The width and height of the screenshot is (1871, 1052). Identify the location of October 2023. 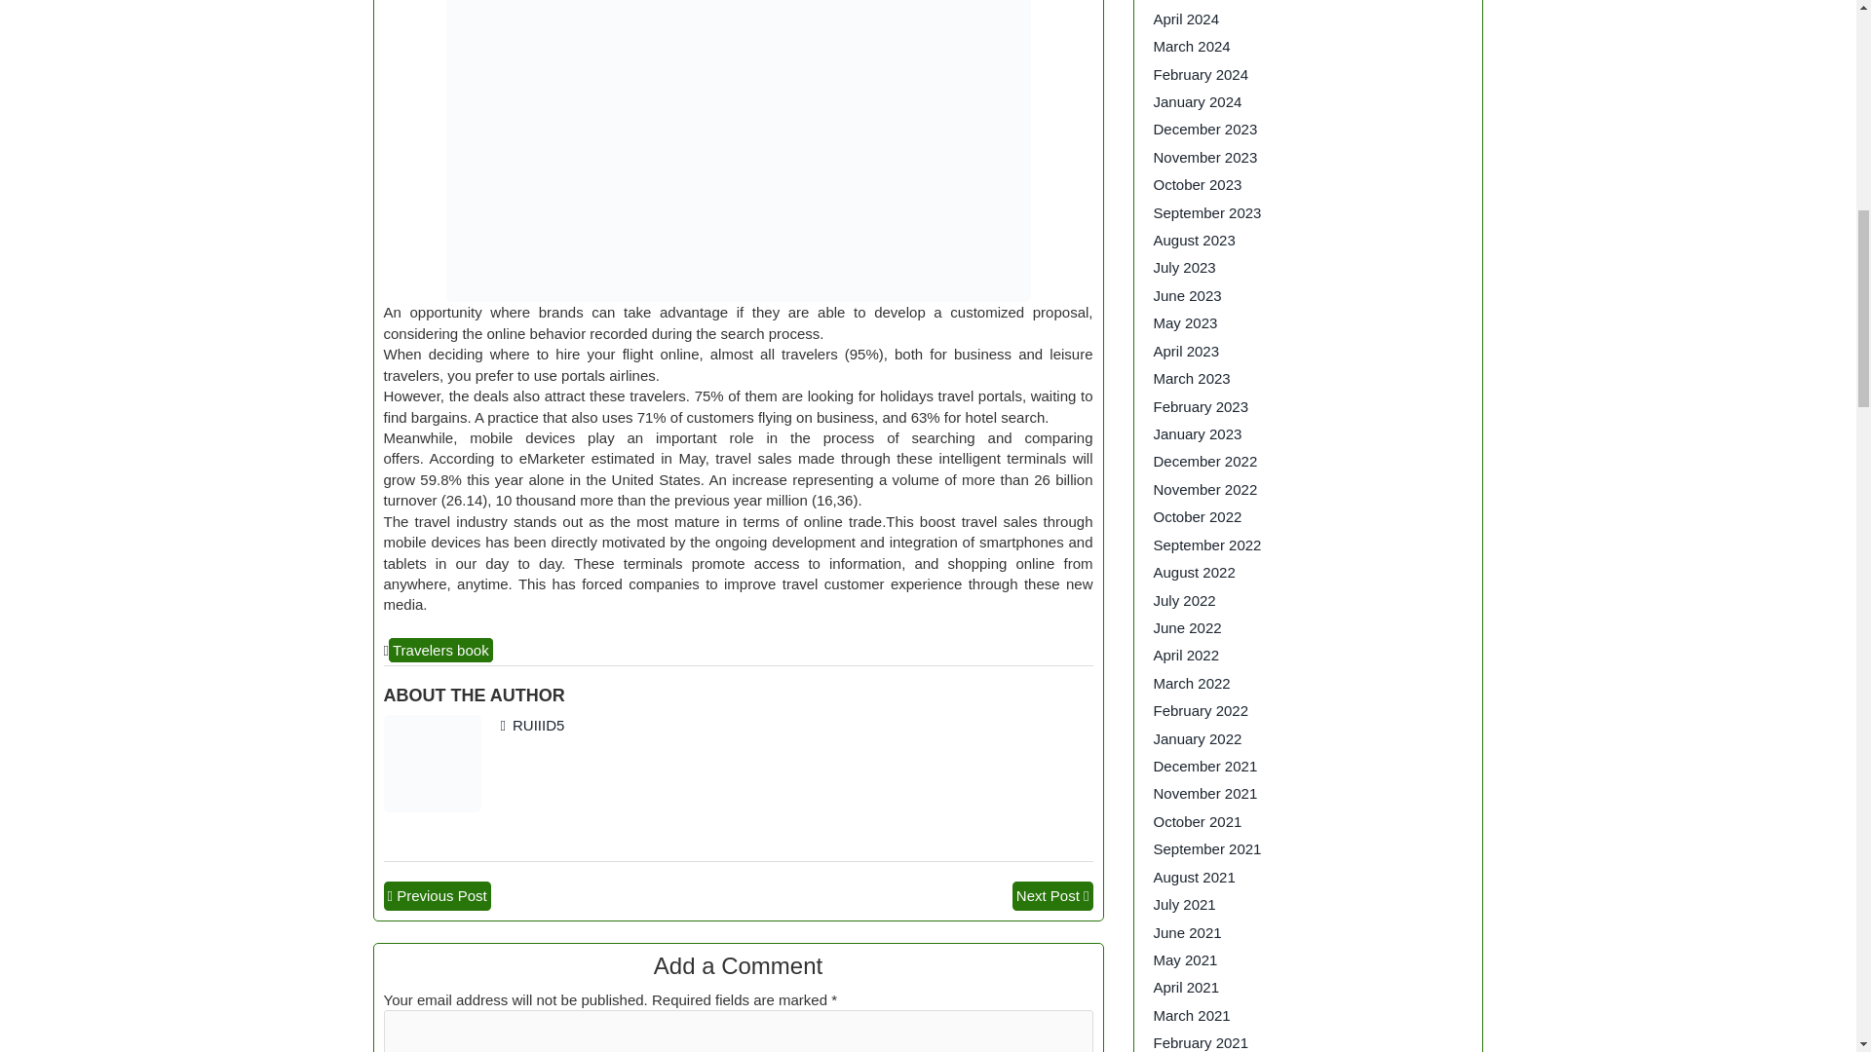
(1198, 184).